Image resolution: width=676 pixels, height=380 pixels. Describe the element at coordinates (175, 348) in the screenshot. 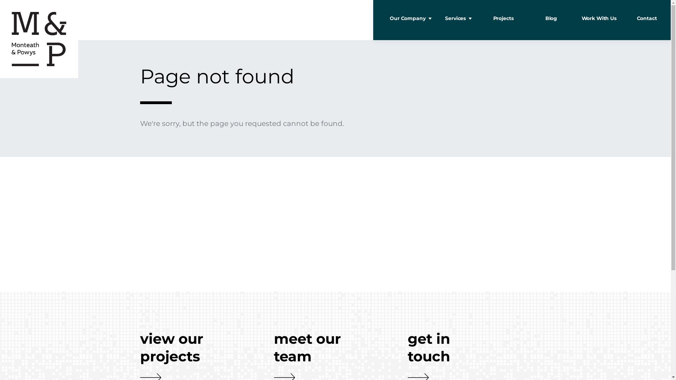

I see `view our projects` at that location.